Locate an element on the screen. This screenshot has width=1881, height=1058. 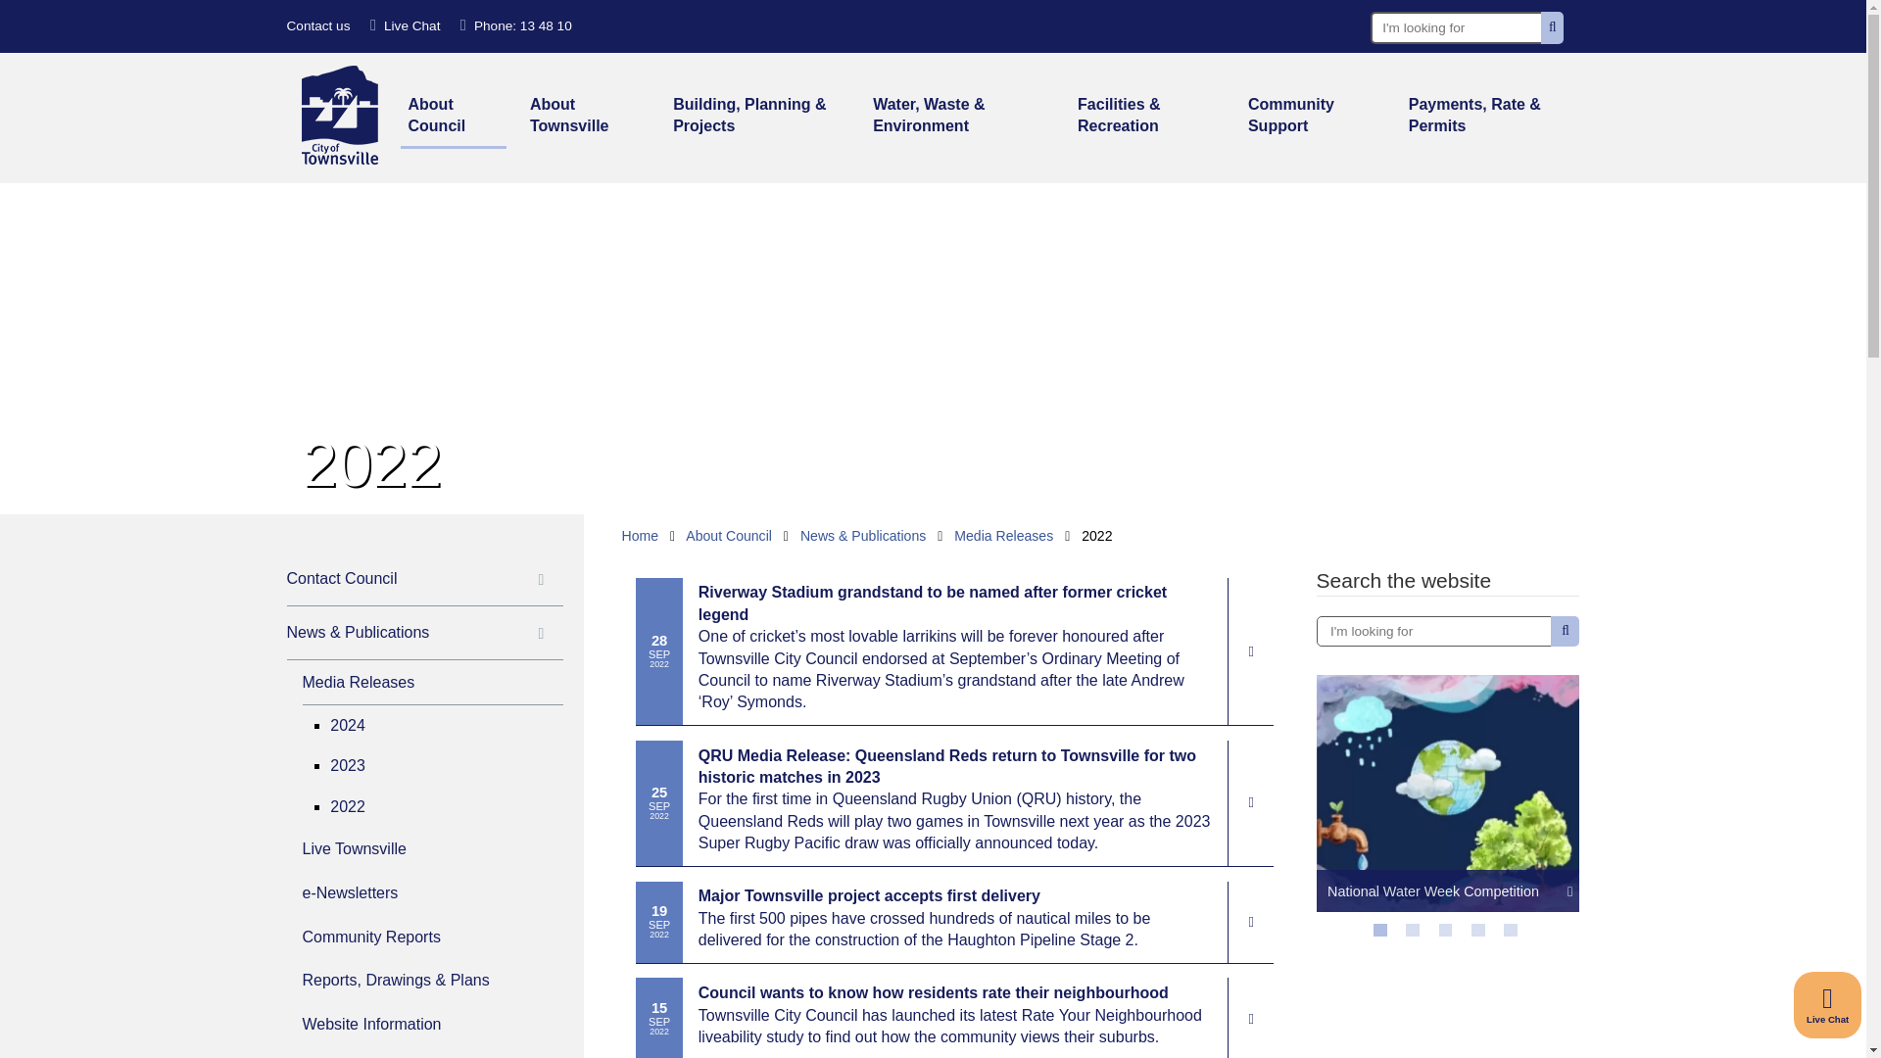
Live Chat is located at coordinates (406, 25).